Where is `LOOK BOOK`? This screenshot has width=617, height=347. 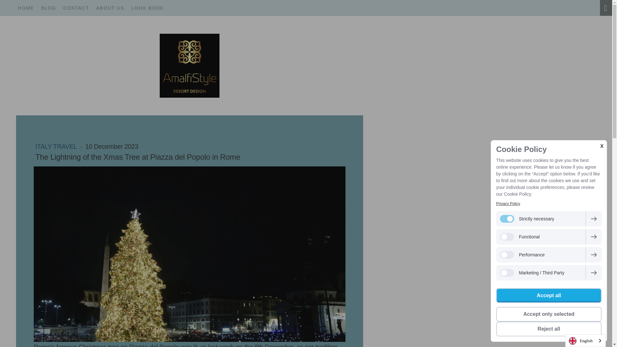
LOOK BOOK is located at coordinates (147, 8).